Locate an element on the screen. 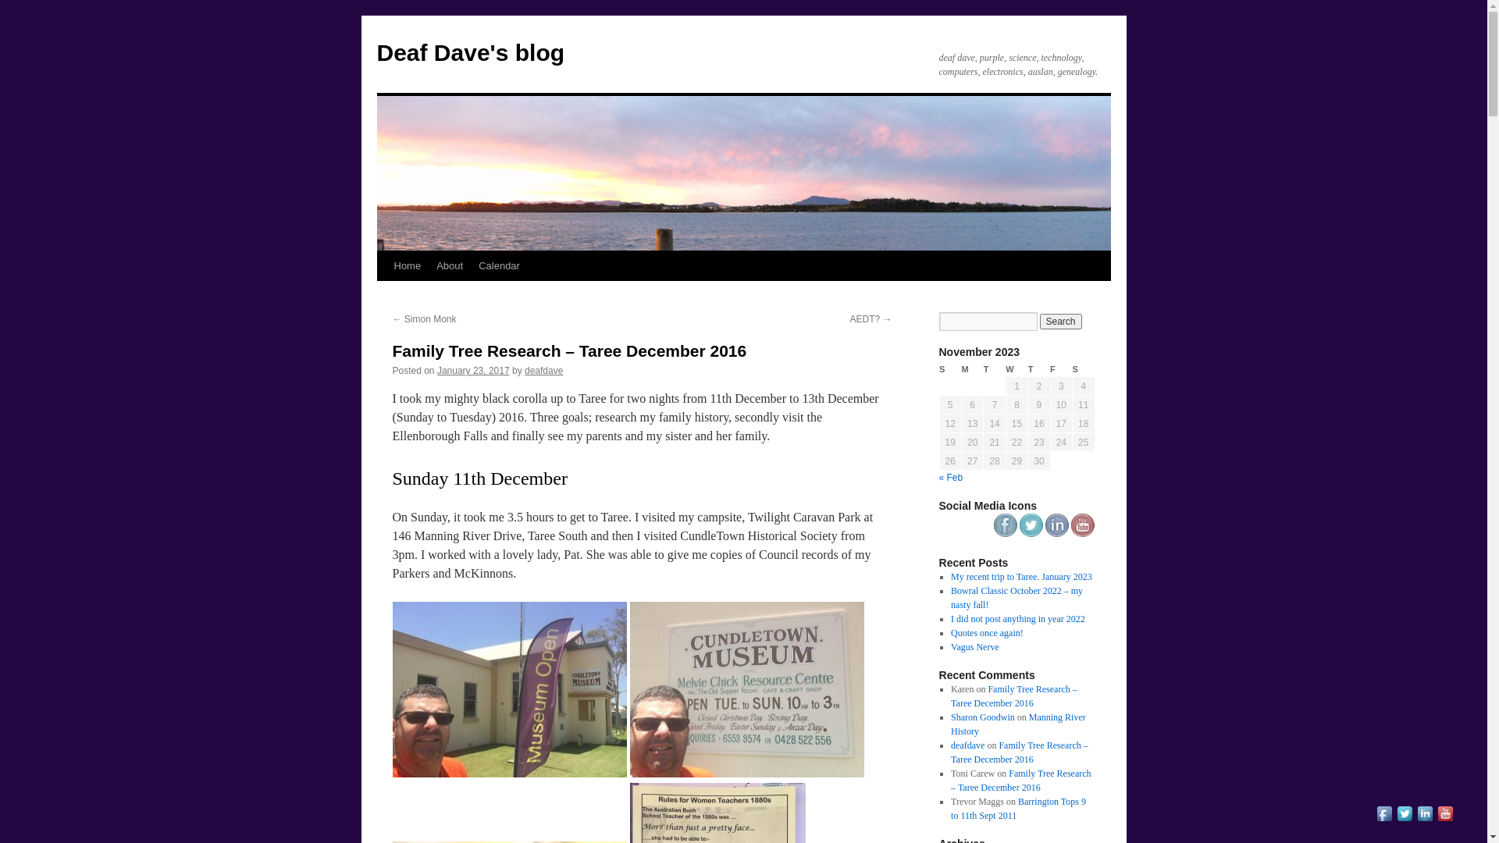 This screenshot has height=843, width=1499. deafdave is located at coordinates (968, 745).